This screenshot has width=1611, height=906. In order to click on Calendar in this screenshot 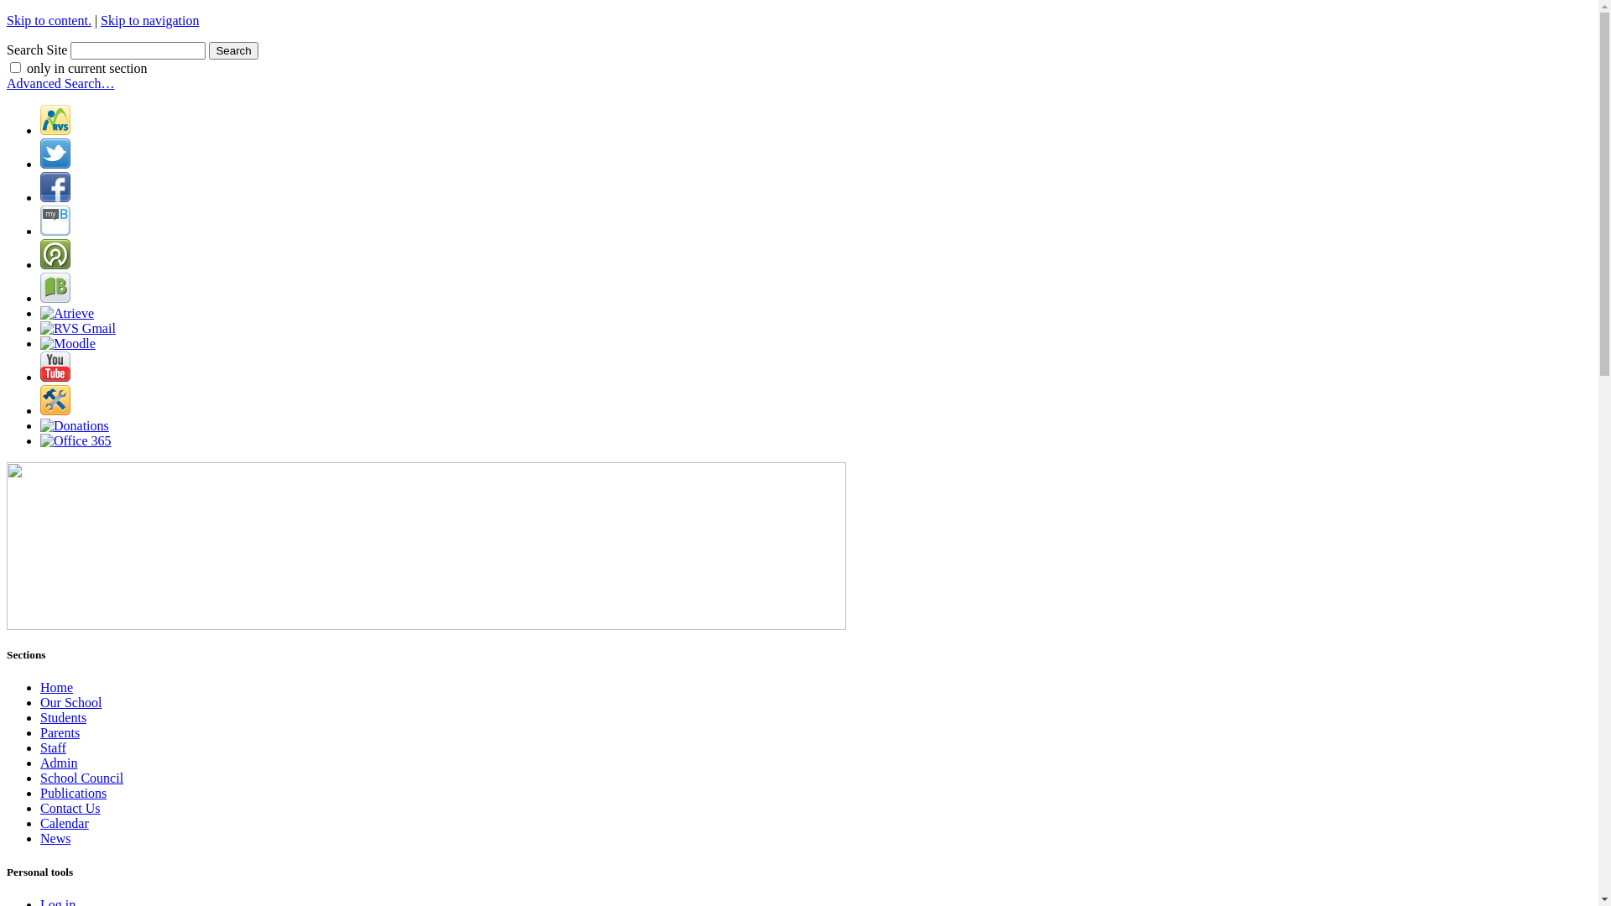, I will do `click(65, 824)`.